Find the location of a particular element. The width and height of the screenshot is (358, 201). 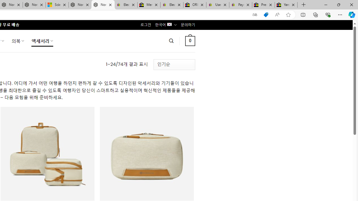

 0  is located at coordinates (190, 41).